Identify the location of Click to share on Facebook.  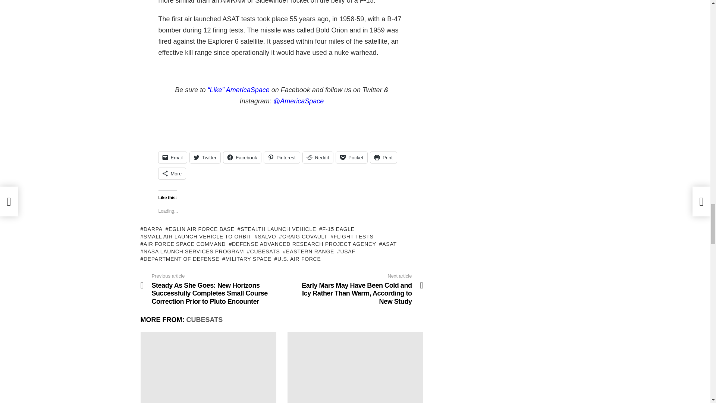
(242, 157).